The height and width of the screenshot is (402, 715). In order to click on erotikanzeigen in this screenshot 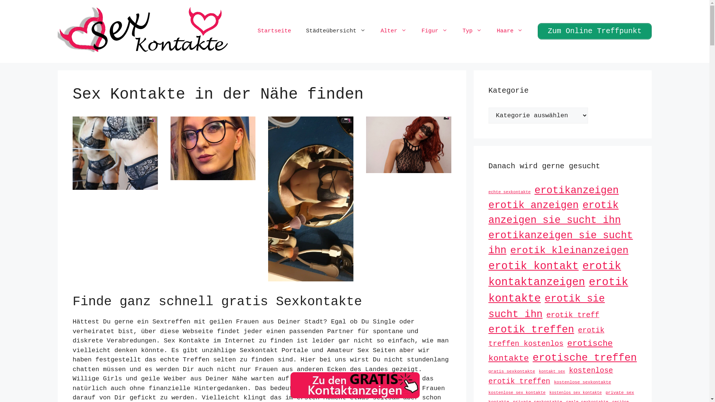, I will do `click(576, 190)`.